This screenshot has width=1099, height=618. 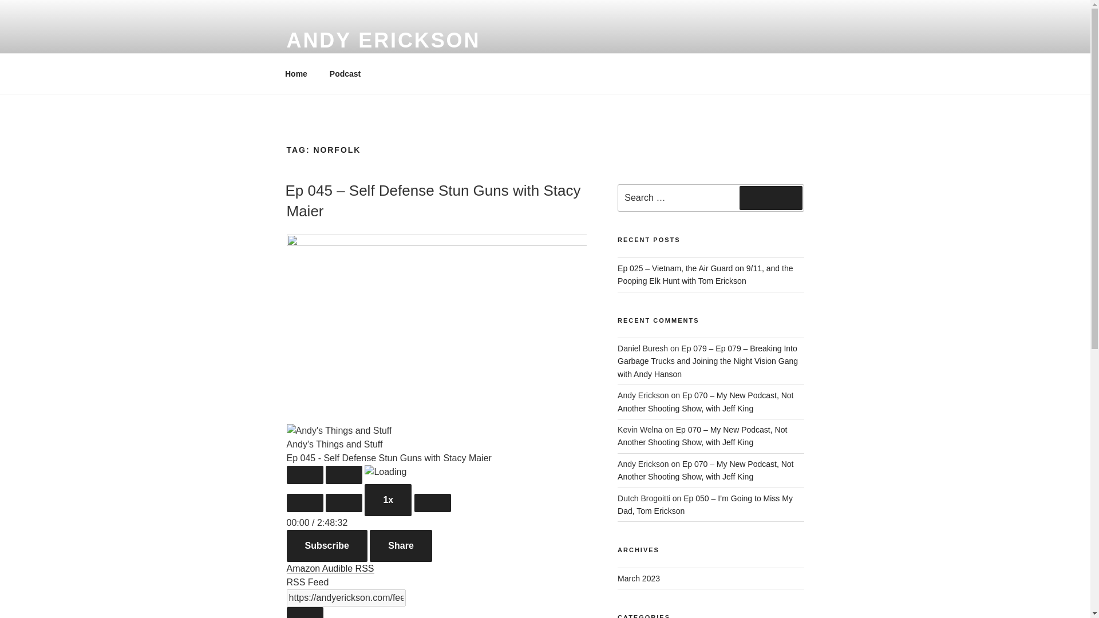 What do you see at coordinates (296, 73) in the screenshot?
I see `Home` at bounding box center [296, 73].